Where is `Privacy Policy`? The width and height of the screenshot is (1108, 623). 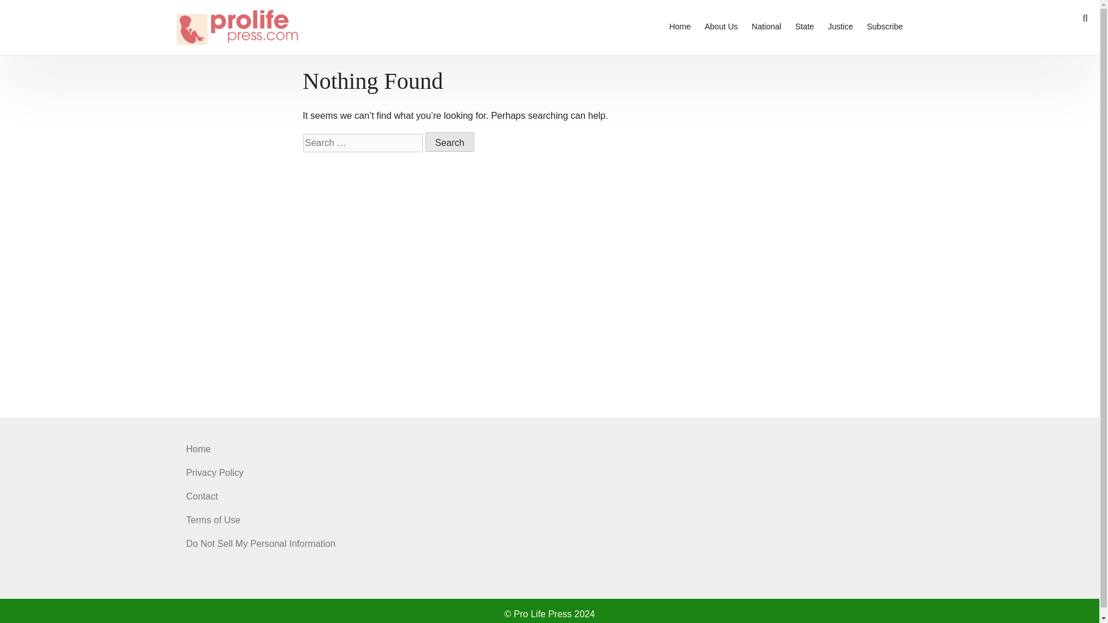 Privacy Policy is located at coordinates (215, 473).